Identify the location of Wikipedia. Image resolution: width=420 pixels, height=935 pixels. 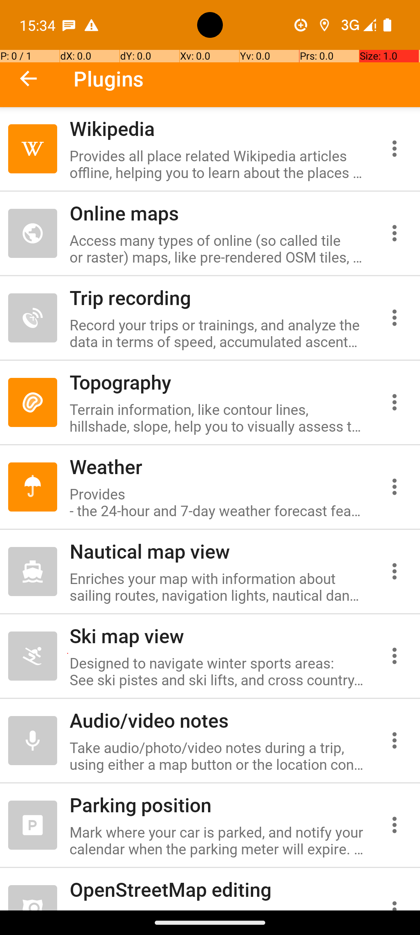
(217, 129).